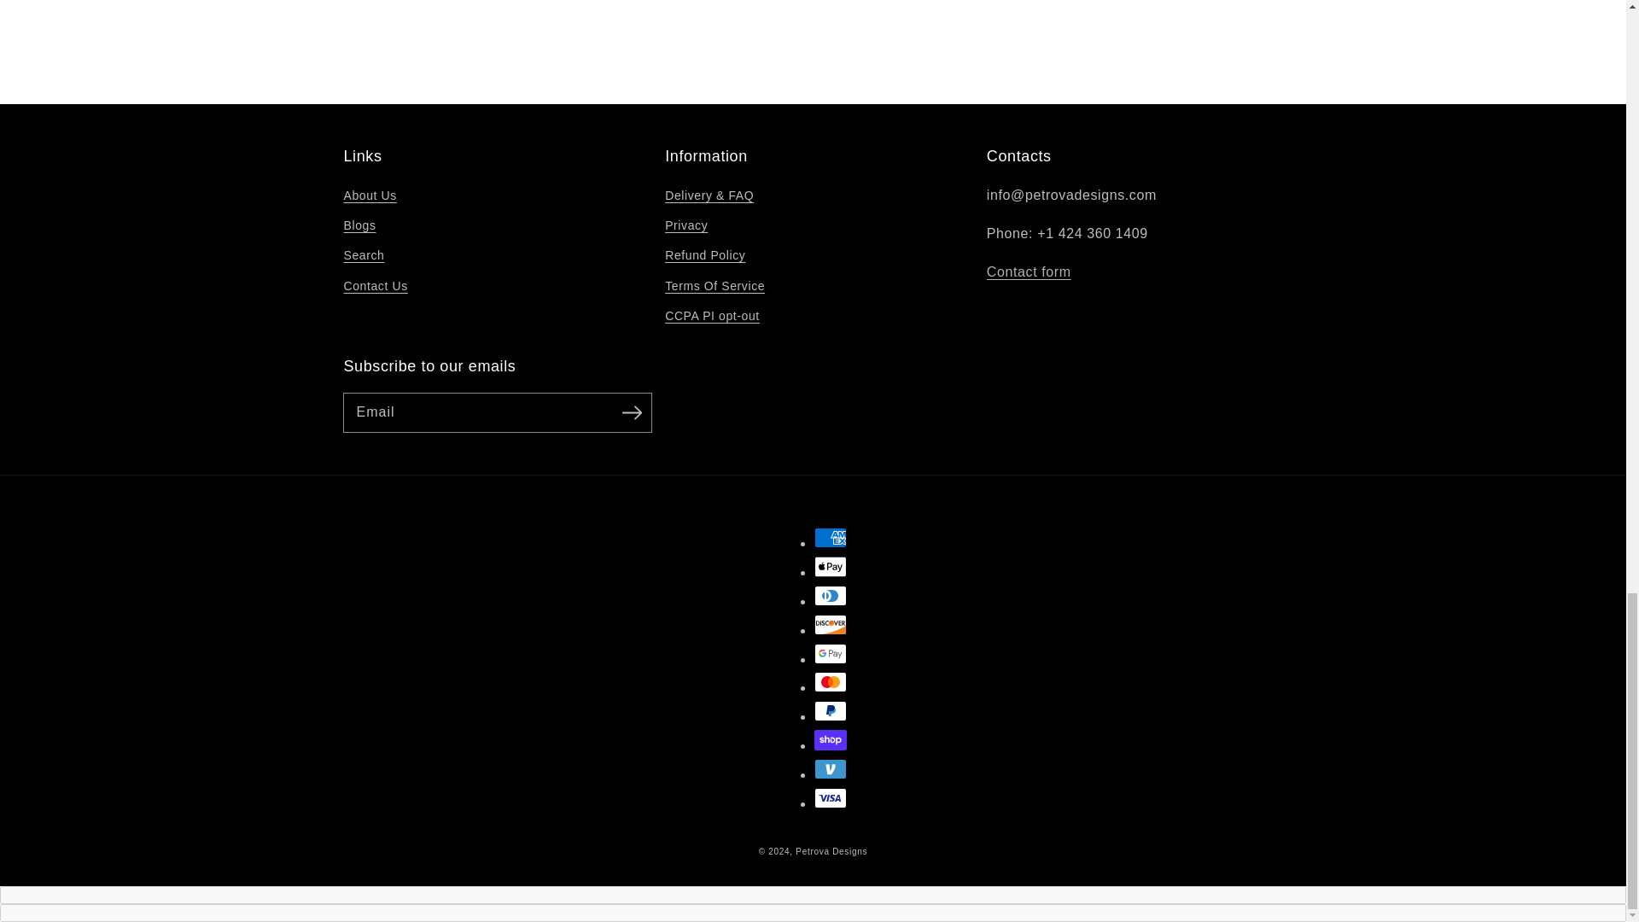  I want to click on Contact, so click(1029, 271).